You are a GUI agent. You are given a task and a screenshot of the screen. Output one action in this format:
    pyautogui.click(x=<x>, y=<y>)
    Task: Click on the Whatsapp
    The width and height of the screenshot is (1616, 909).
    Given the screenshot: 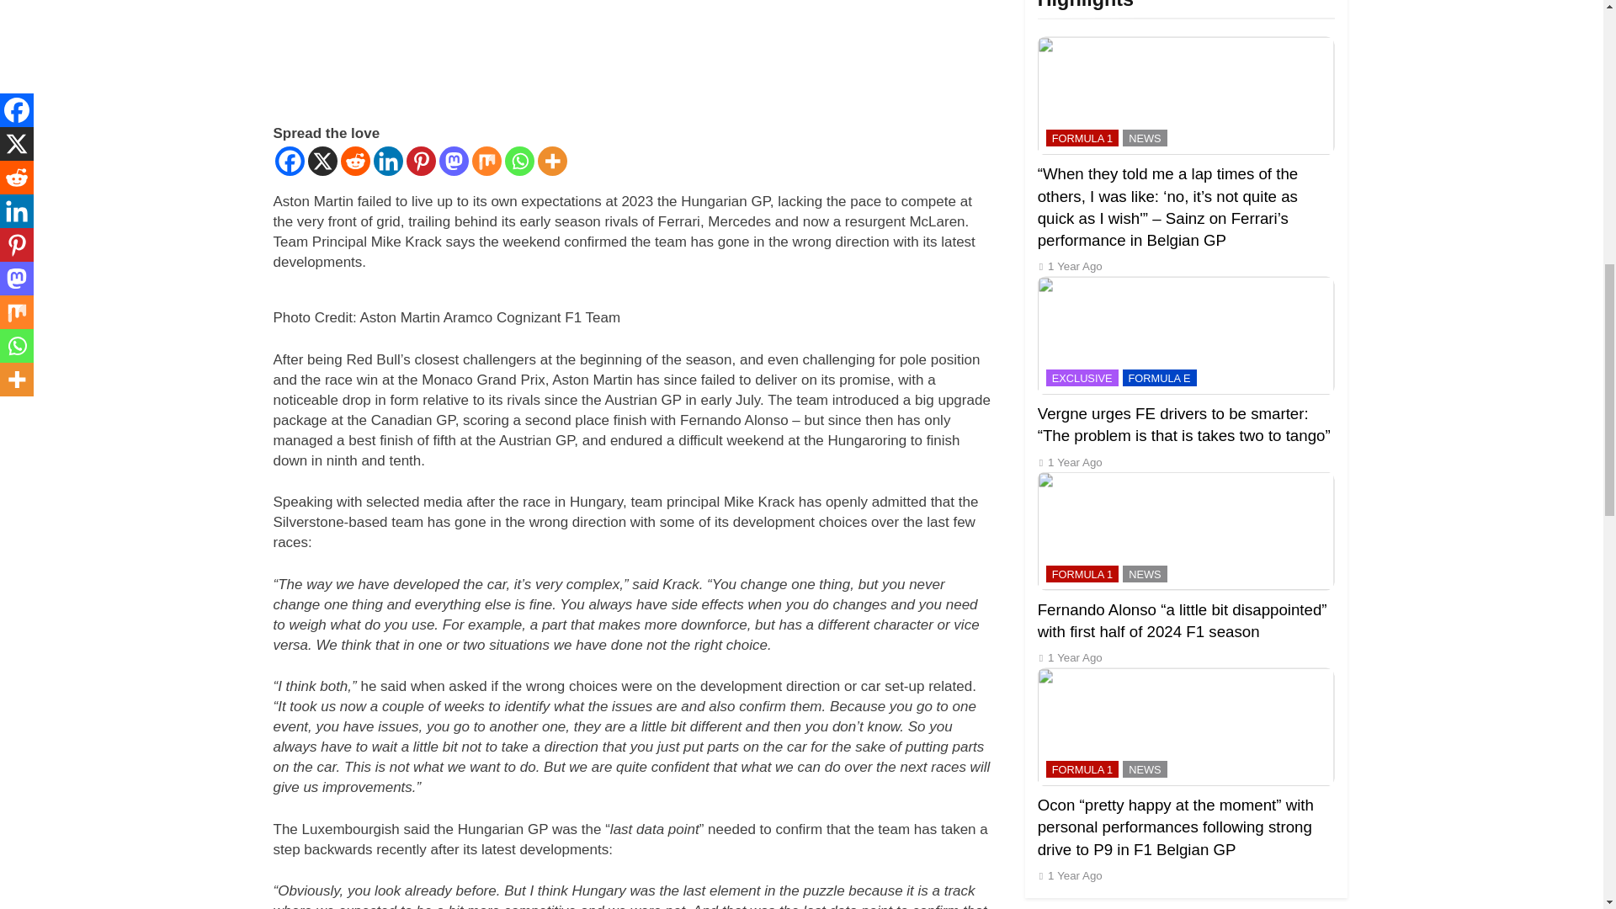 What is the action you would take?
    pyautogui.click(x=519, y=161)
    